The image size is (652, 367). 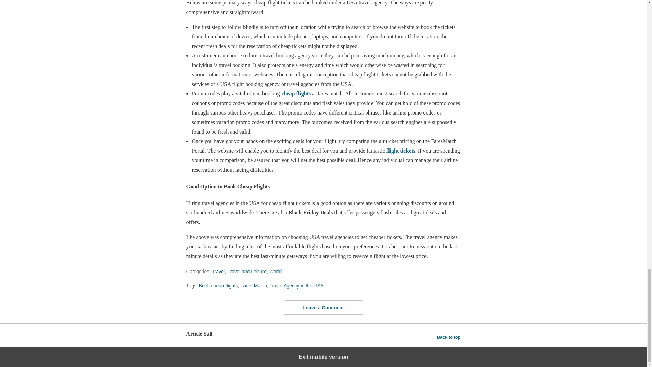 What do you see at coordinates (218, 285) in the screenshot?
I see `Book cheap flights` at bounding box center [218, 285].